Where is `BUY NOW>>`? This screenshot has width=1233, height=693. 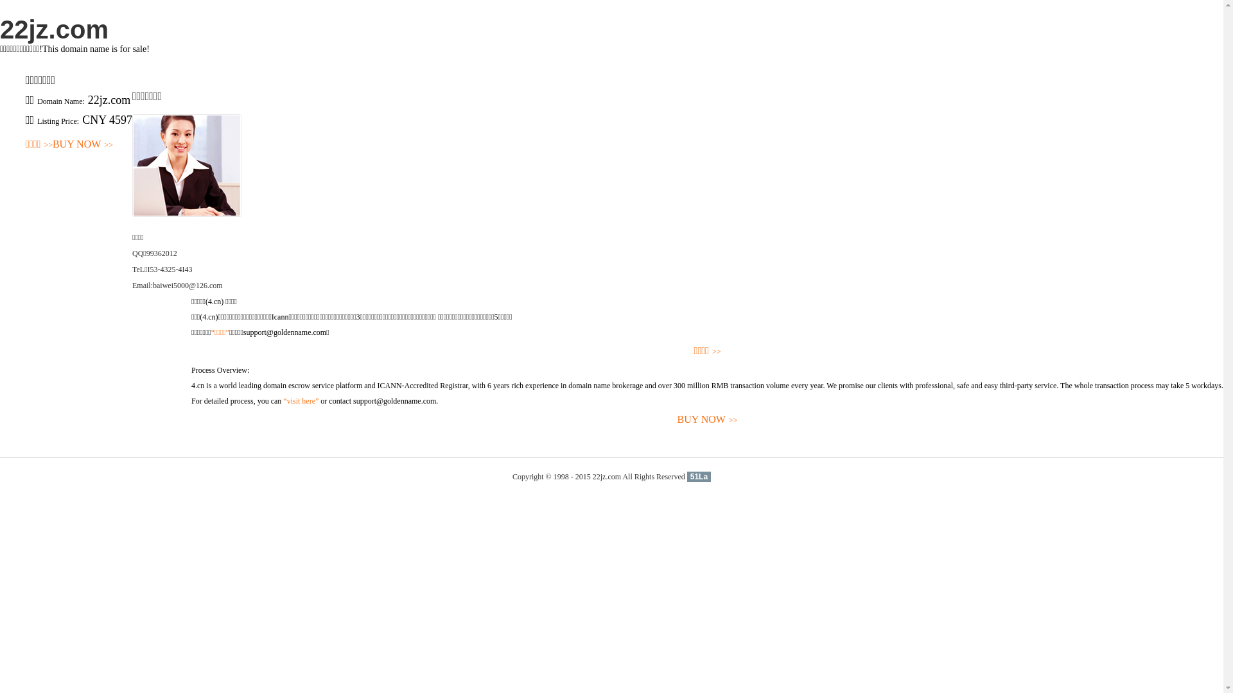
BUY NOW>> is located at coordinates (83, 145).